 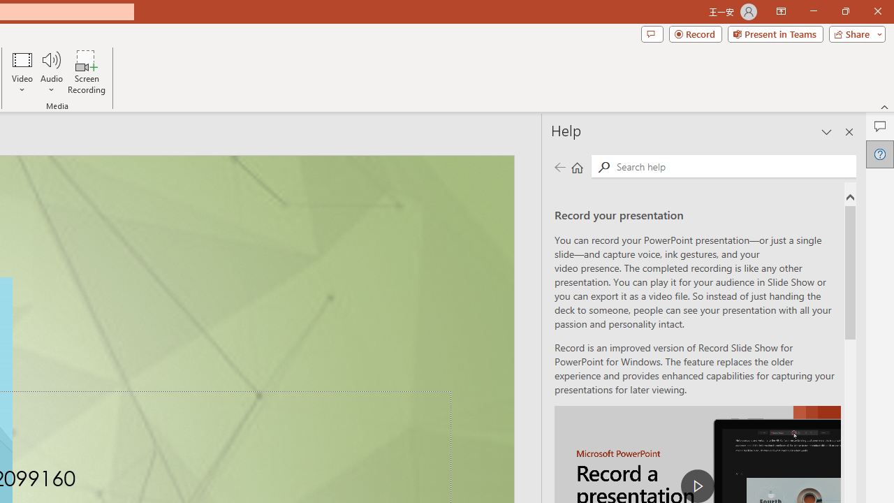 What do you see at coordinates (877, 11) in the screenshot?
I see `Close` at bounding box center [877, 11].